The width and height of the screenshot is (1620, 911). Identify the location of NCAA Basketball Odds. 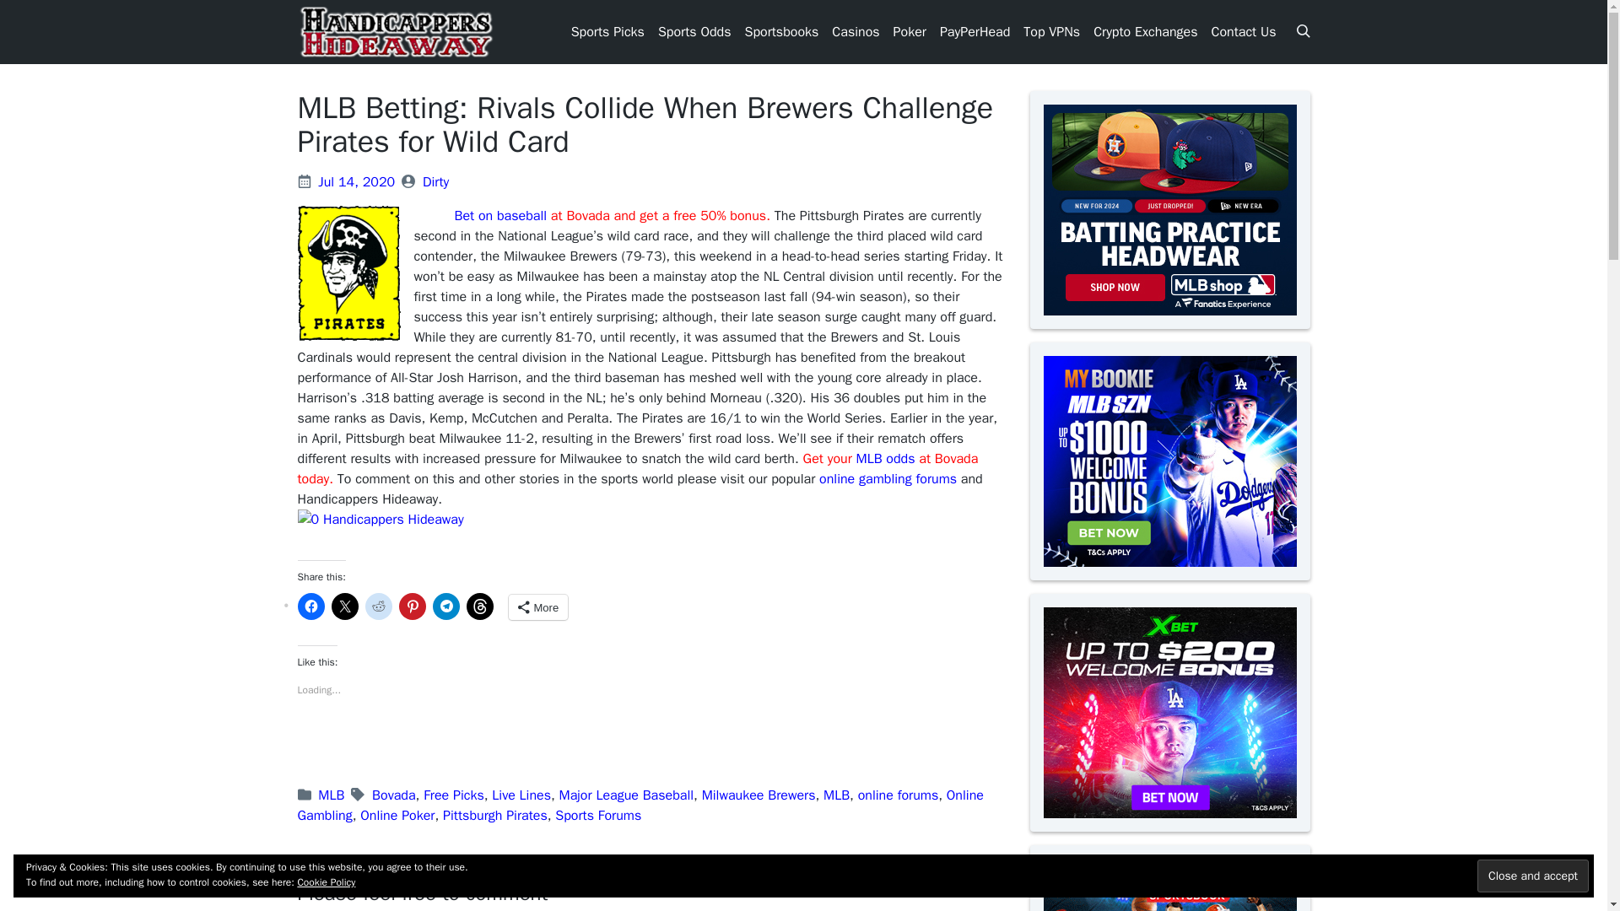
(687, 193).